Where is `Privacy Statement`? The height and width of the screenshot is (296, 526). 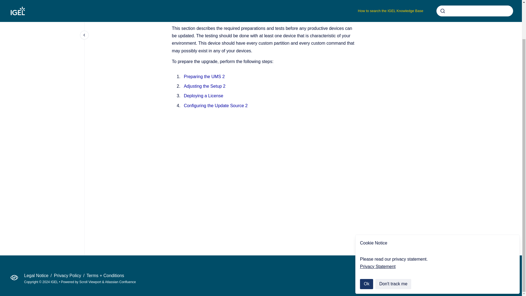 Privacy Statement is located at coordinates (378, 225).